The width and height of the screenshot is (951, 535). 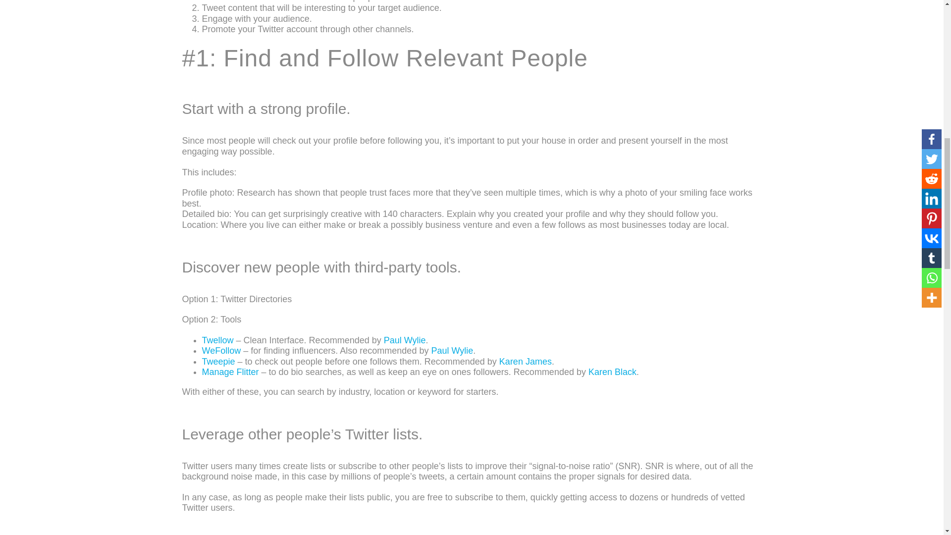 I want to click on twitter-logo, so click(x=219, y=1).